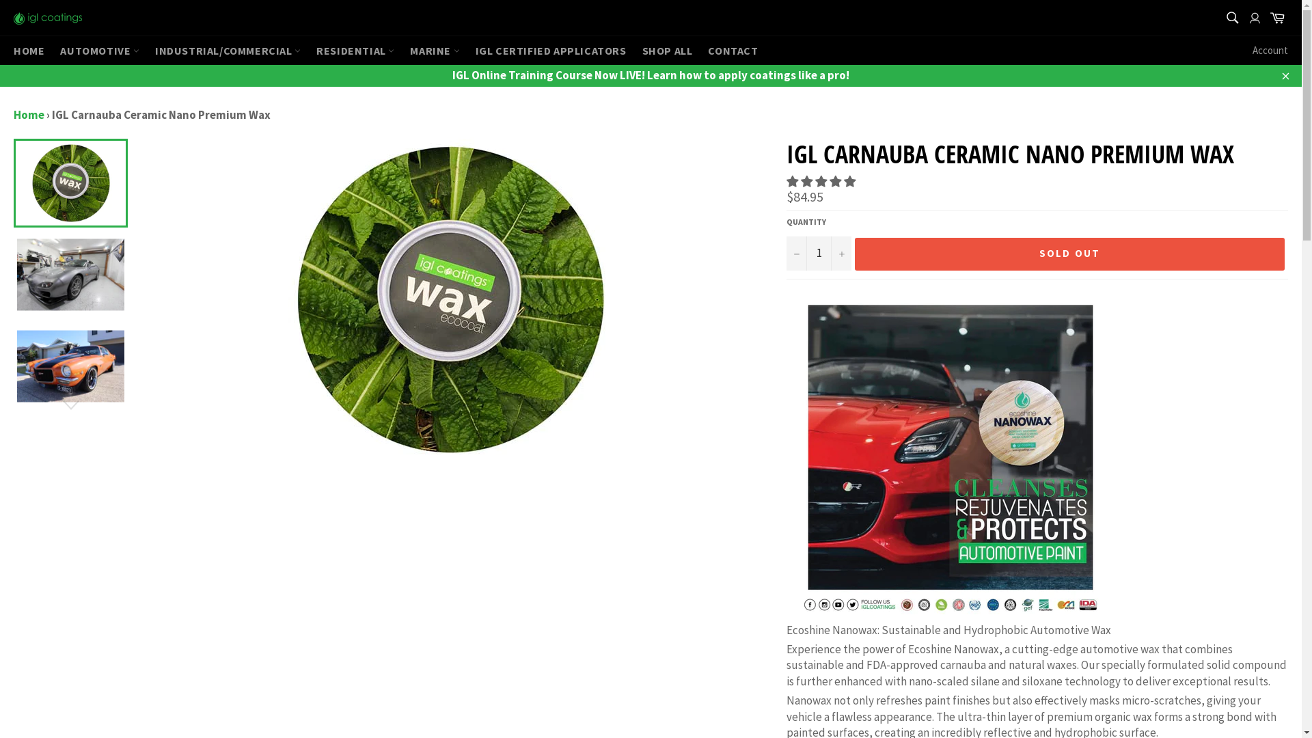 The image size is (1312, 738). What do you see at coordinates (733, 51) in the screenshot?
I see `CONTACT` at bounding box center [733, 51].